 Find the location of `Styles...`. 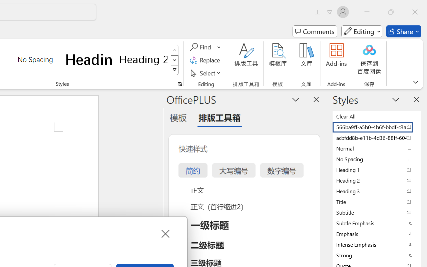

Styles... is located at coordinates (179, 84).